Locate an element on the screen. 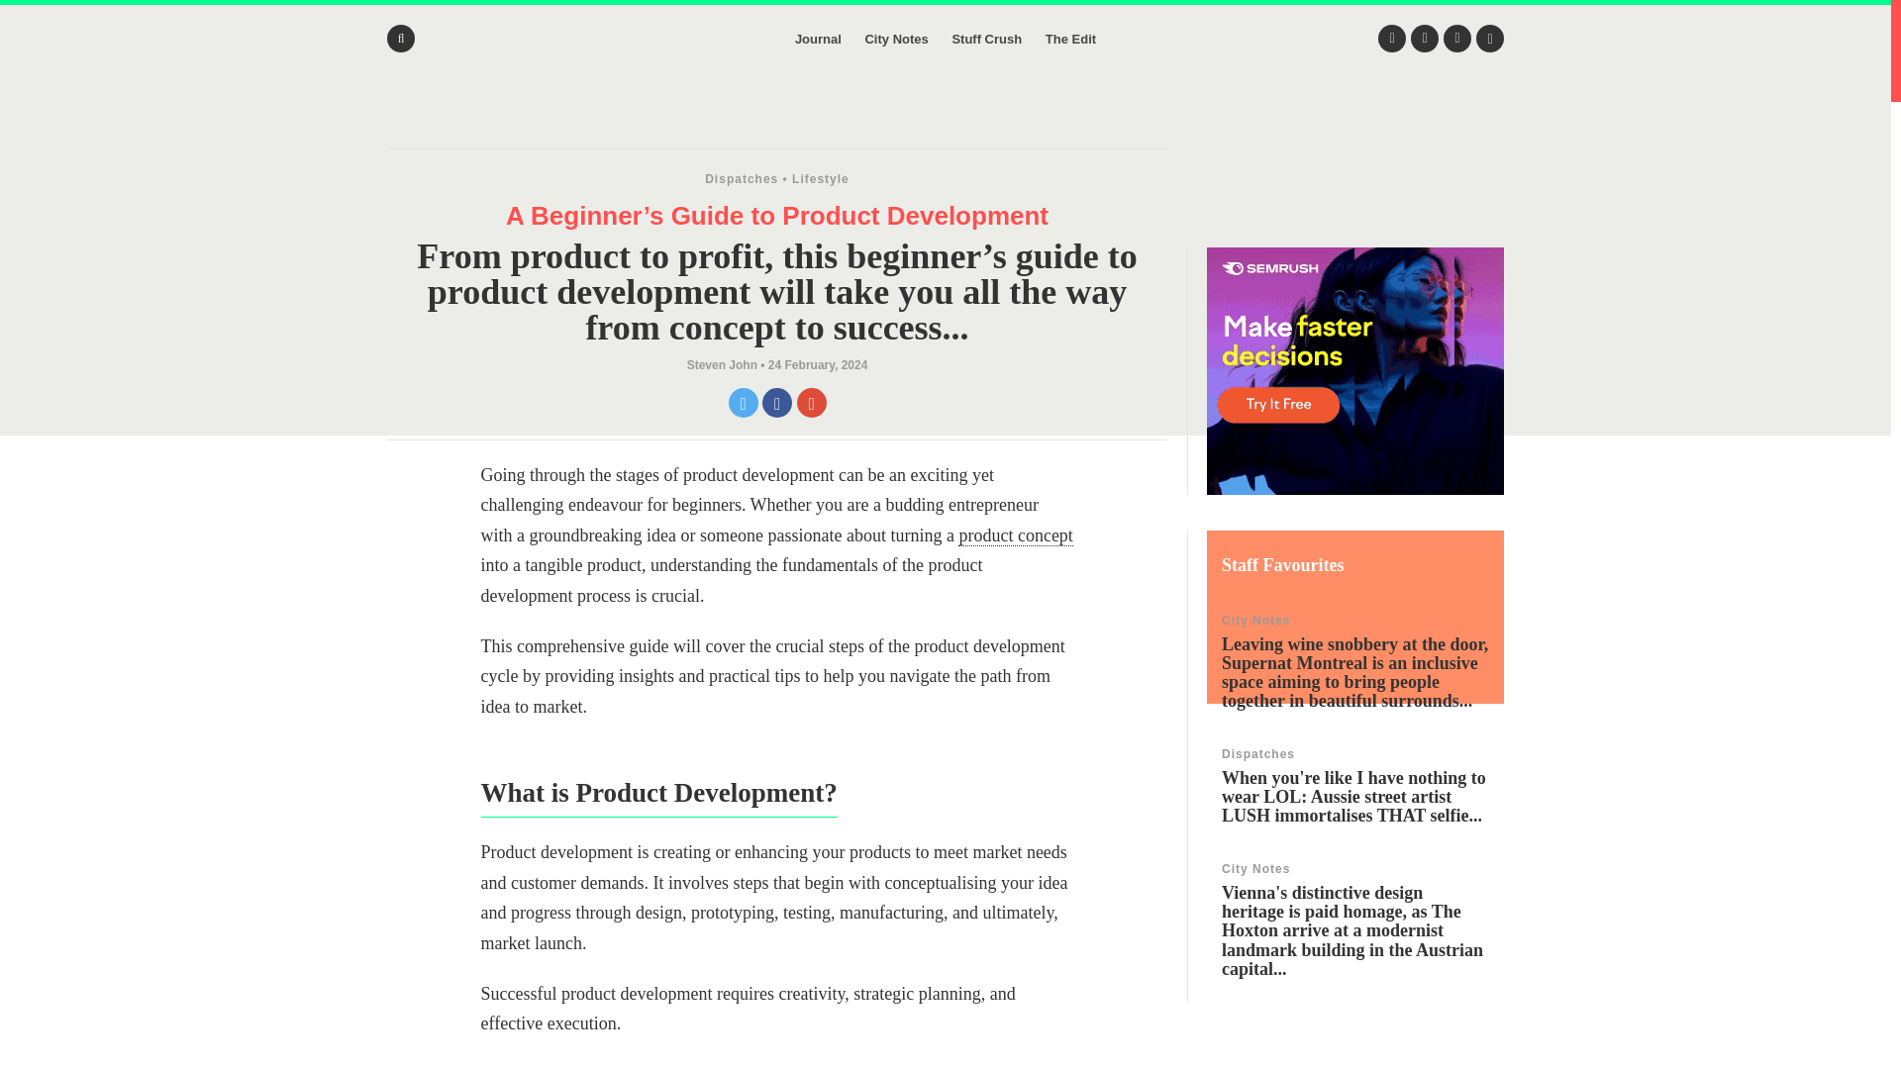  Facebook is located at coordinates (1424, 38).